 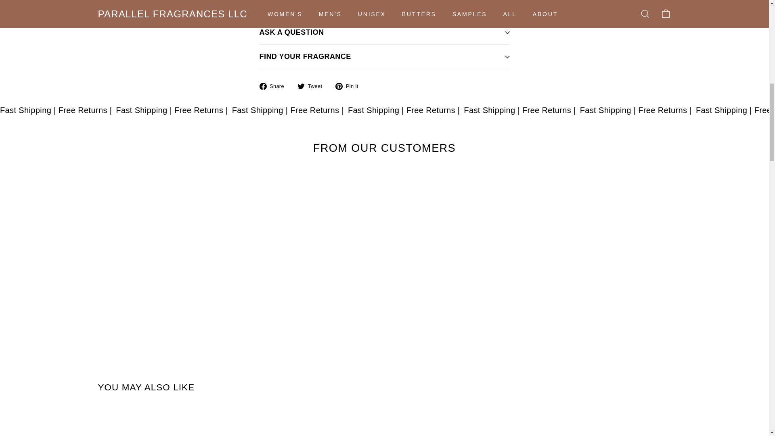 I want to click on Pin on Pinterest, so click(x=350, y=86).